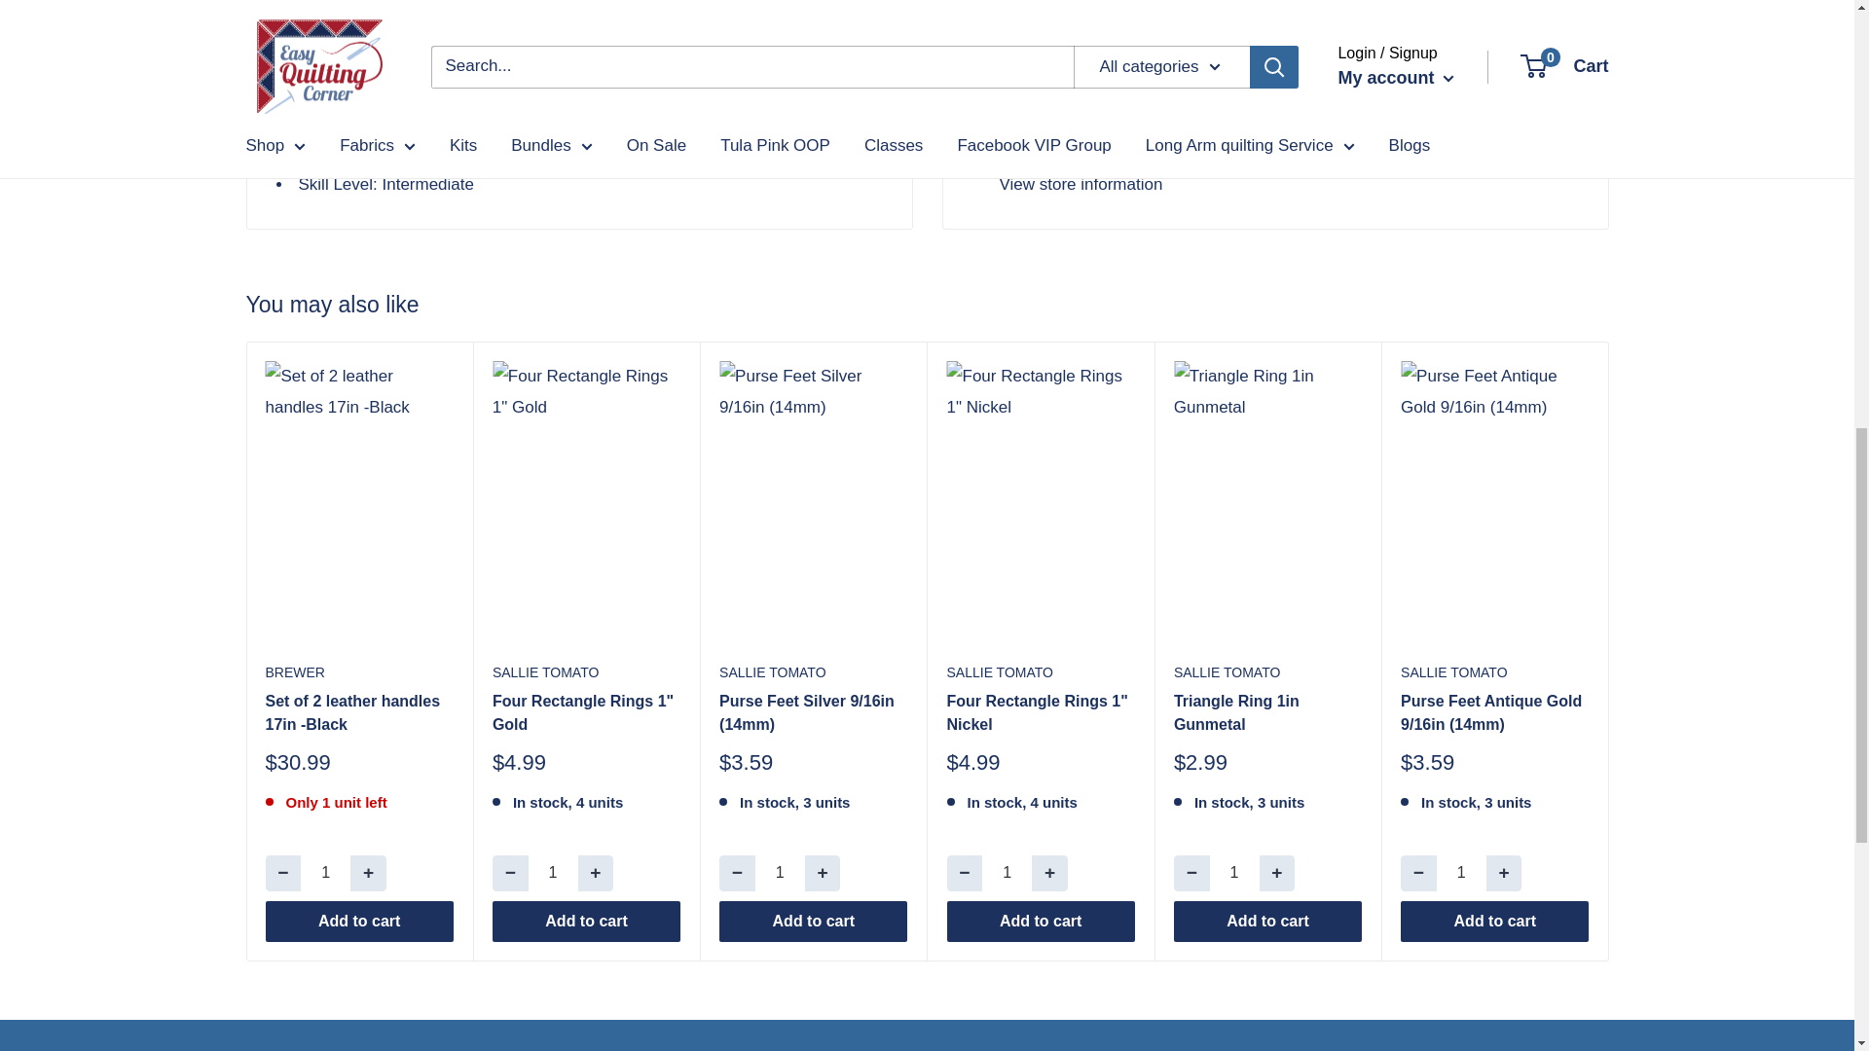  What do you see at coordinates (1504, 873) in the screenshot?
I see `Increase Quantity` at bounding box center [1504, 873].